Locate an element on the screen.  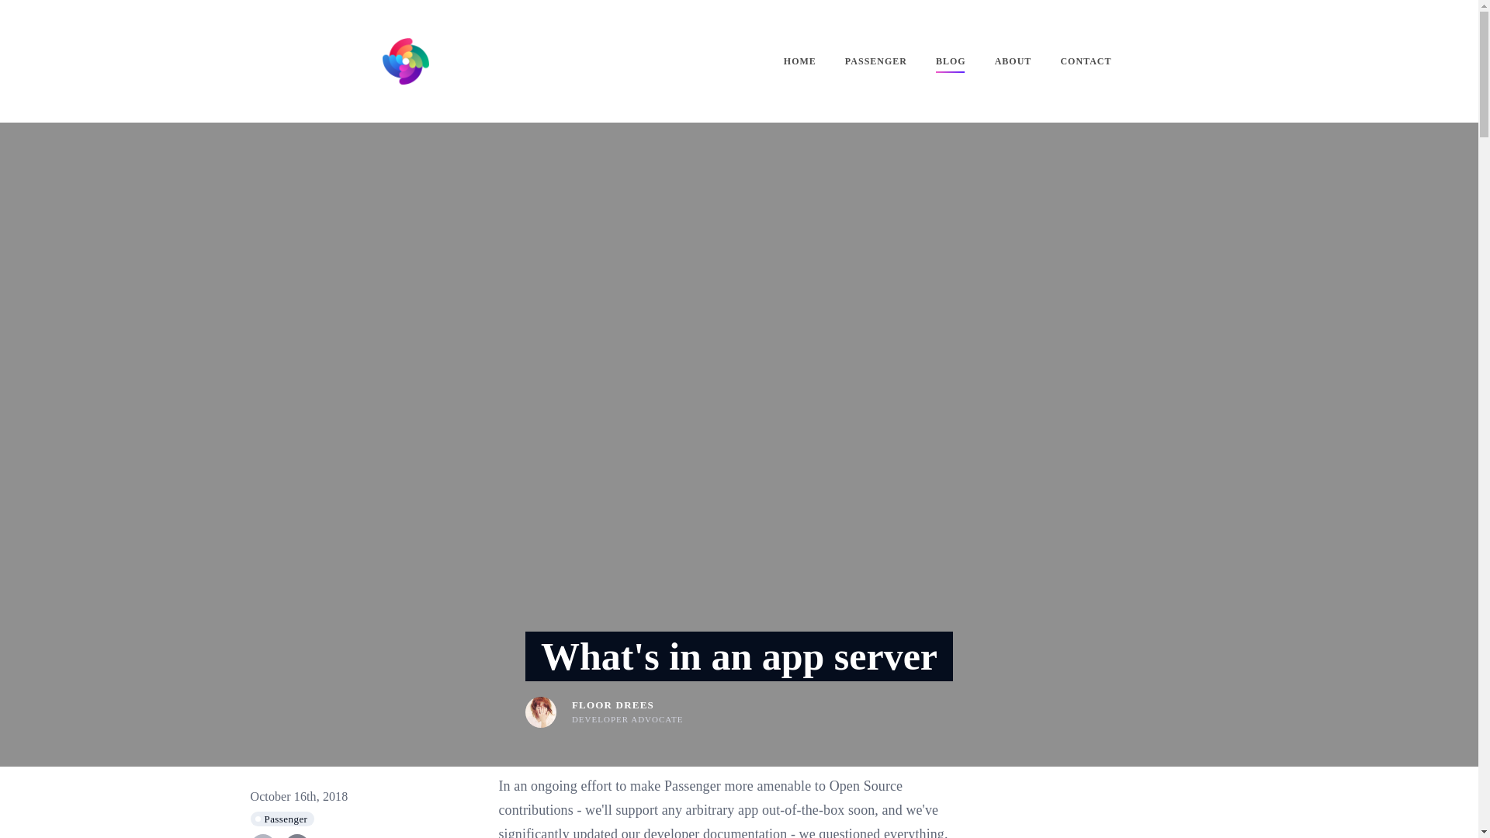
CONTACT is located at coordinates (1085, 61).